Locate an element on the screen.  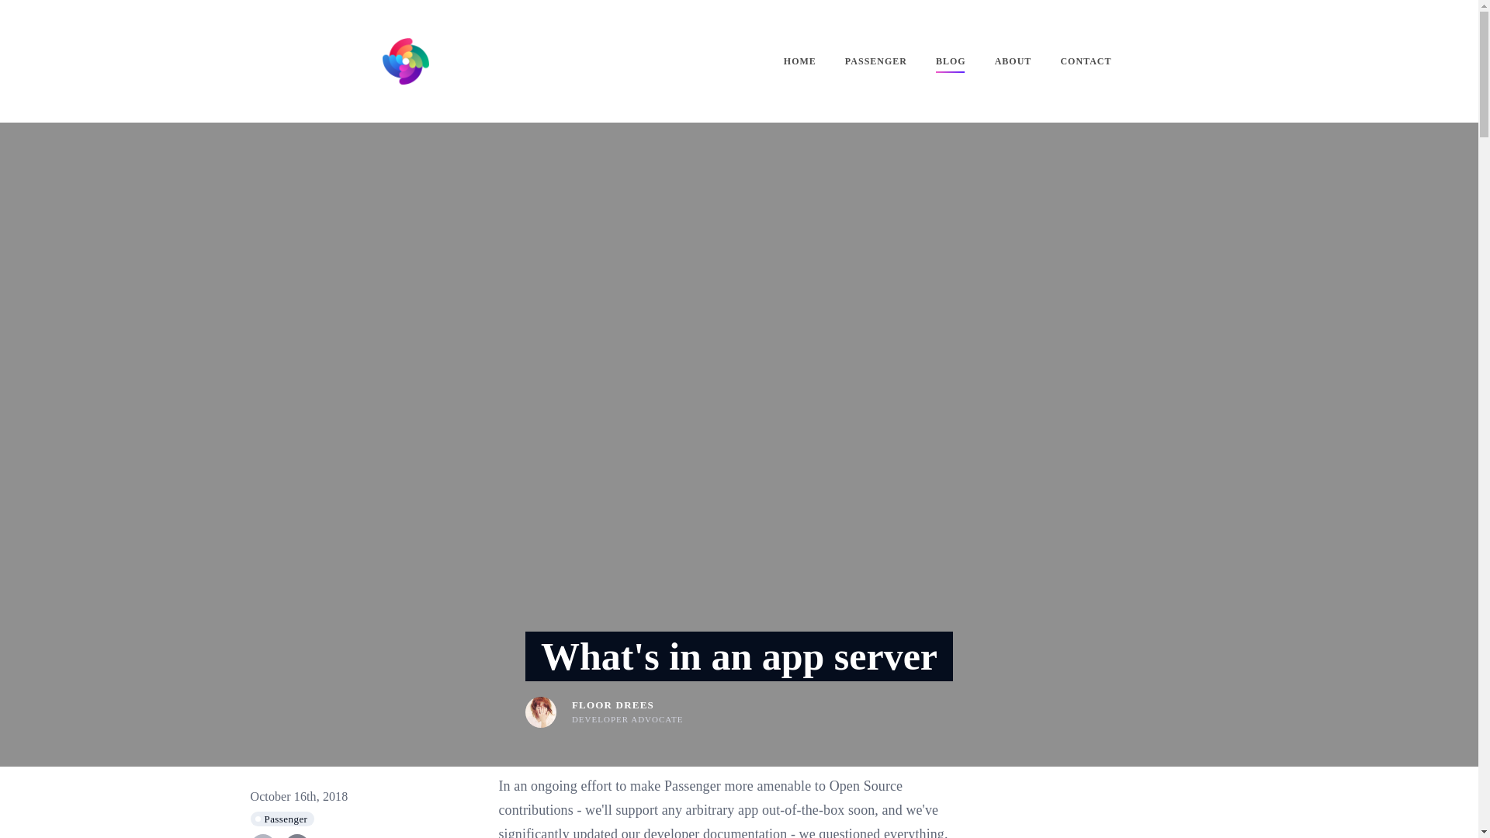
CONTACT is located at coordinates (1085, 61).